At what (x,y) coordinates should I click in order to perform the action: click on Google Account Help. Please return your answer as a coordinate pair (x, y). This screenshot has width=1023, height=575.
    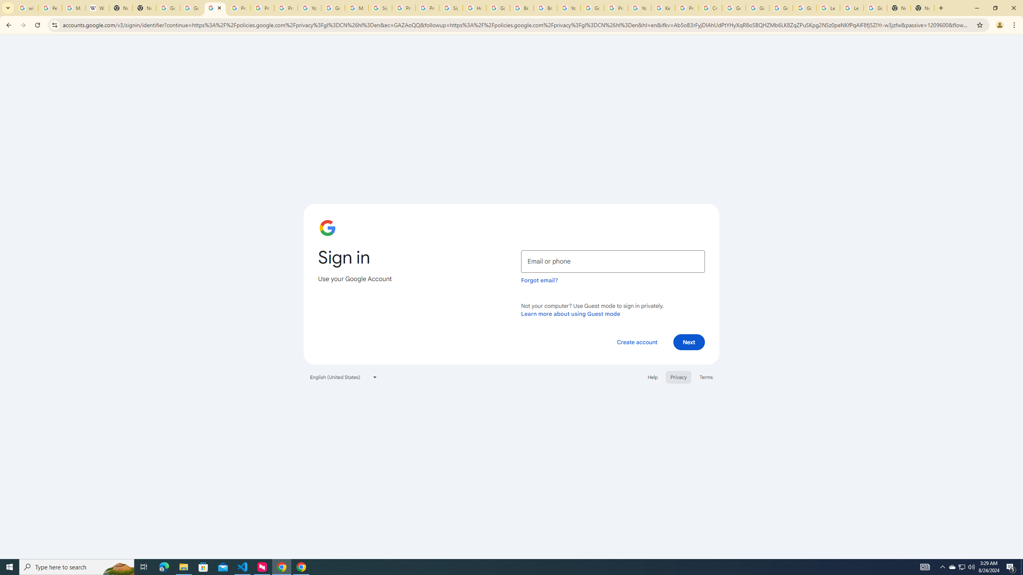
    Looking at the image, I should click on (592, 8).